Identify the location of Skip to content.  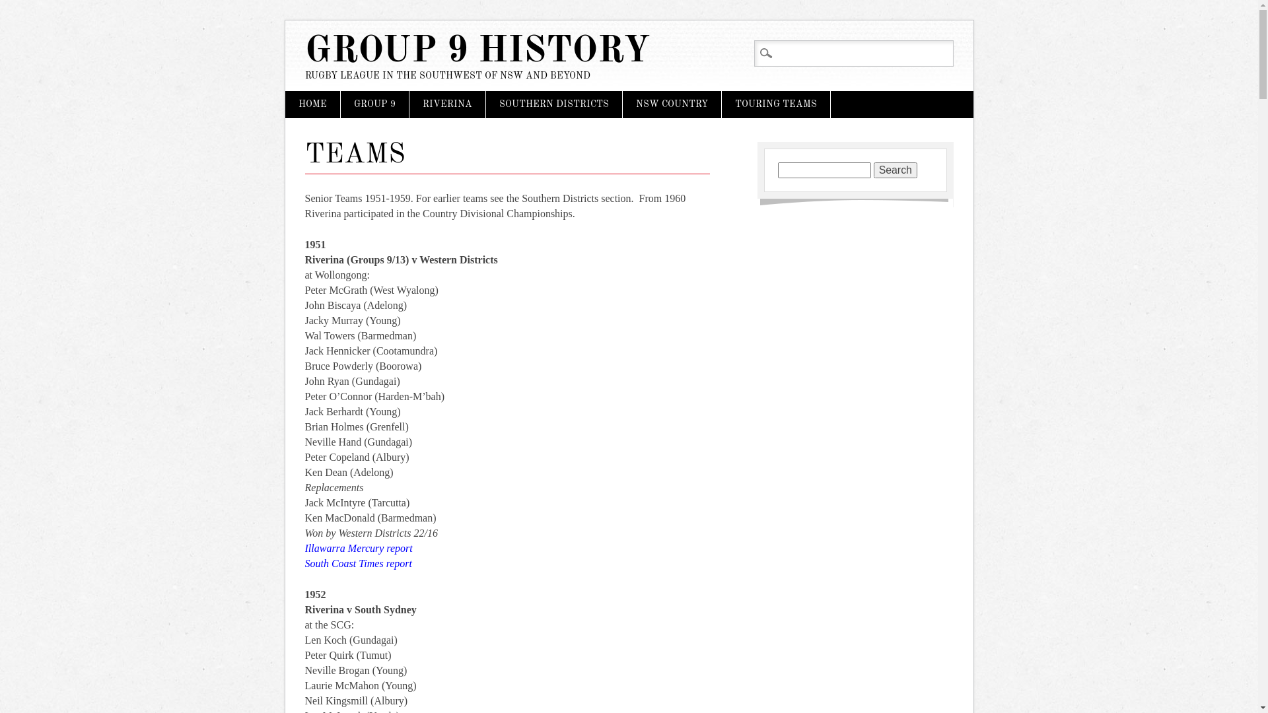
(317, 98).